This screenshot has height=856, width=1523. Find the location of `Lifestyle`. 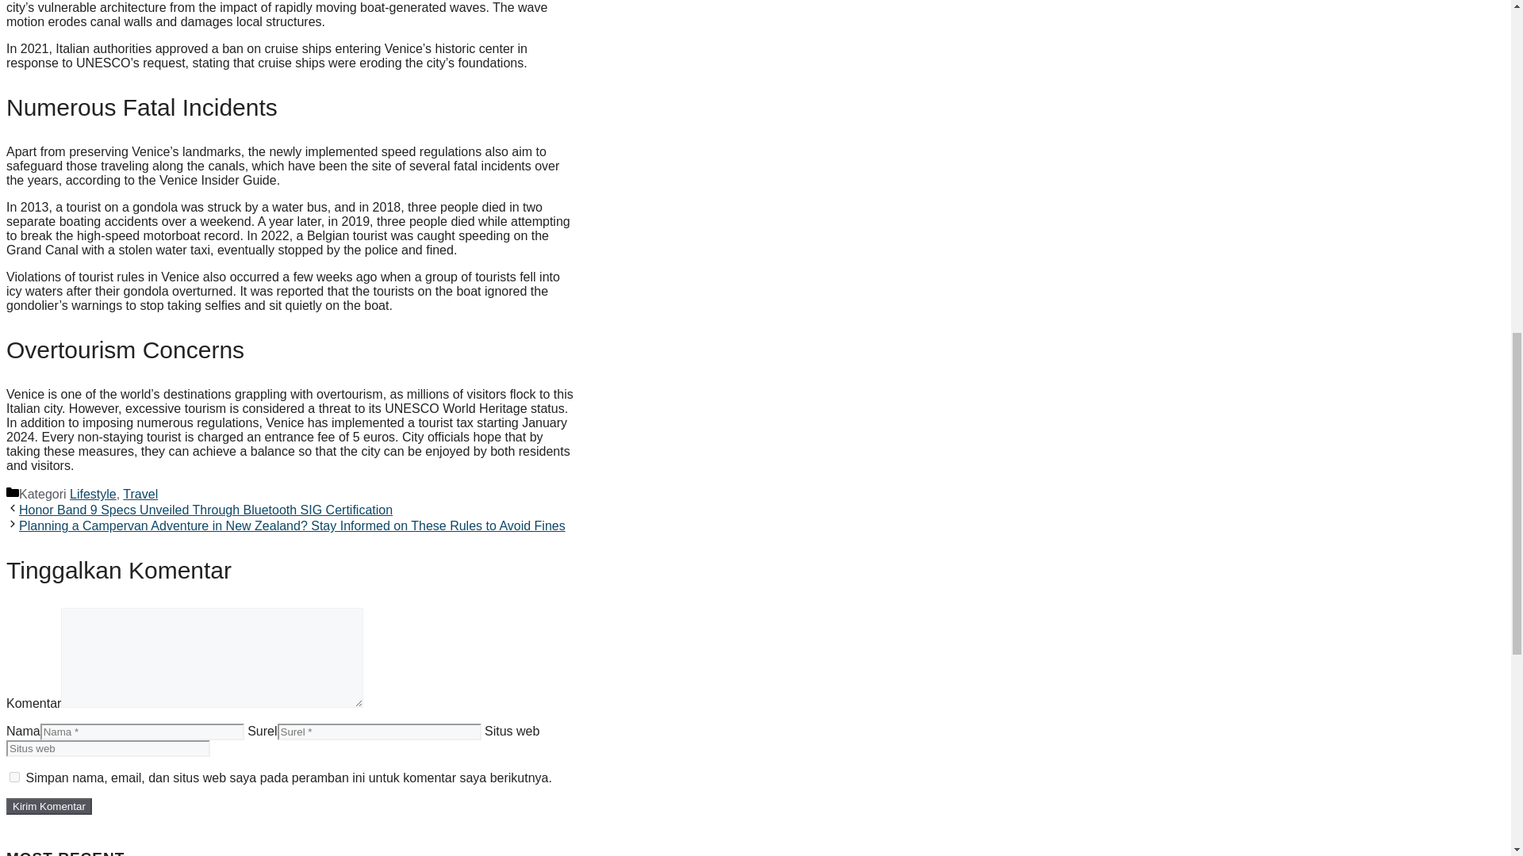

Lifestyle is located at coordinates (94, 493).